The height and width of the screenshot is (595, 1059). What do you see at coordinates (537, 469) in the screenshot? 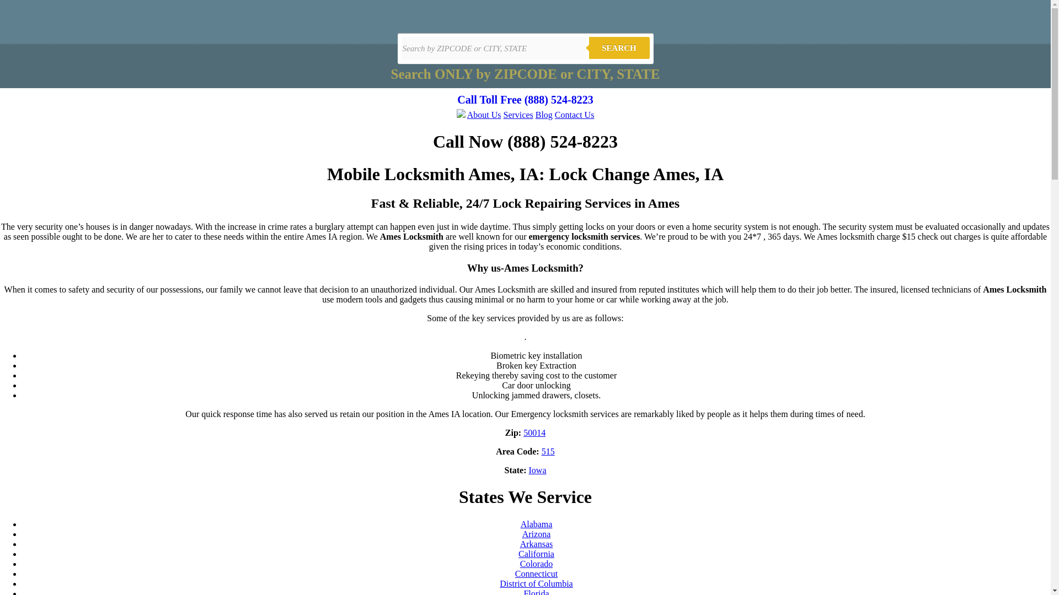
I see `Iowa` at bounding box center [537, 469].